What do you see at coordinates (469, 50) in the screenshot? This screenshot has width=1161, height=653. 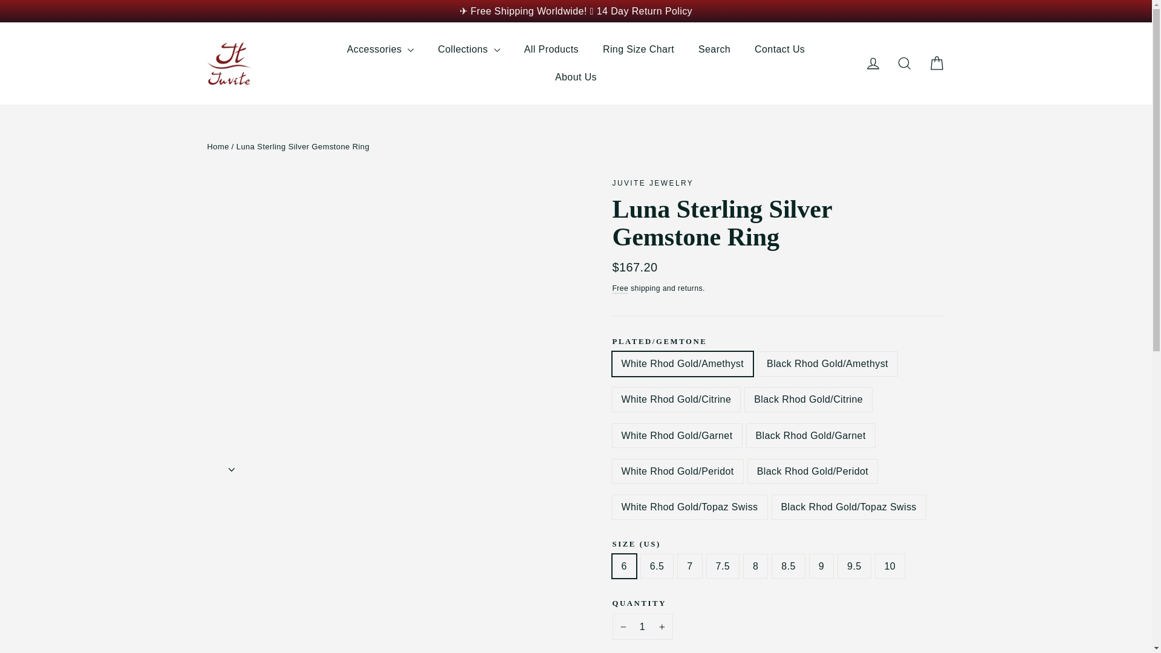 I see `Collections` at bounding box center [469, 50].